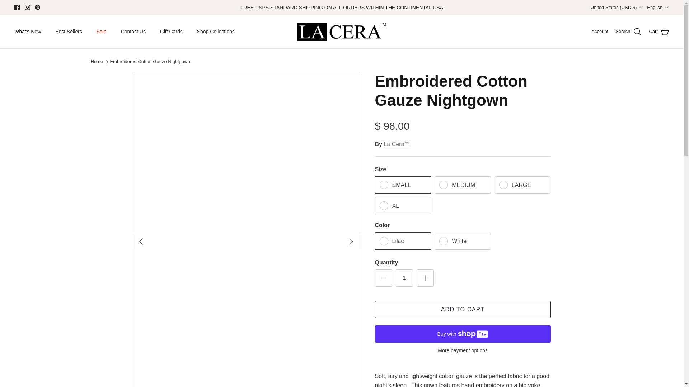  Describe the element at coordinates (27, 7) in the screenshot. I see `Instagram` at that location.